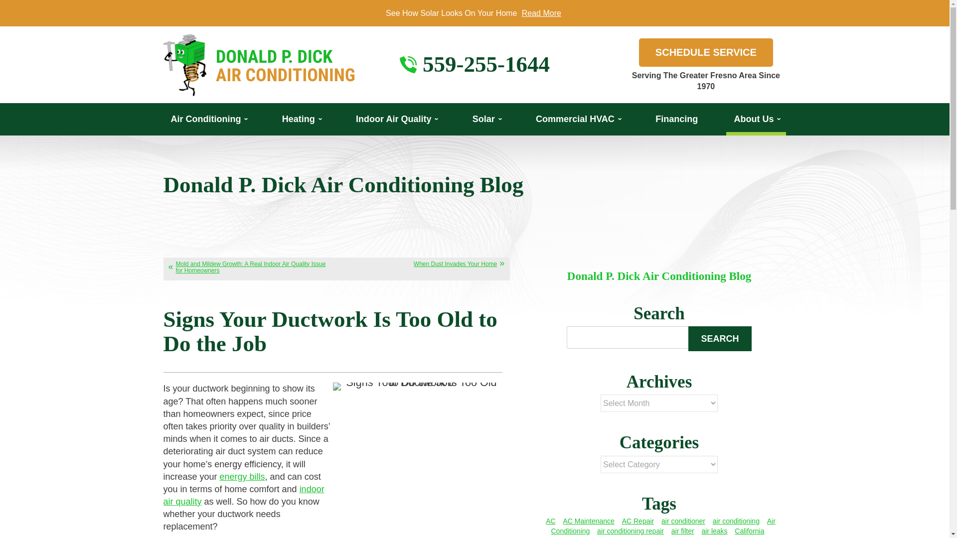 The width and height of the screenshot is (957, 538). Describe the element at coordinates (706, 52) in the screenshot. I see `SCHEDULE SERVICE` at that location.